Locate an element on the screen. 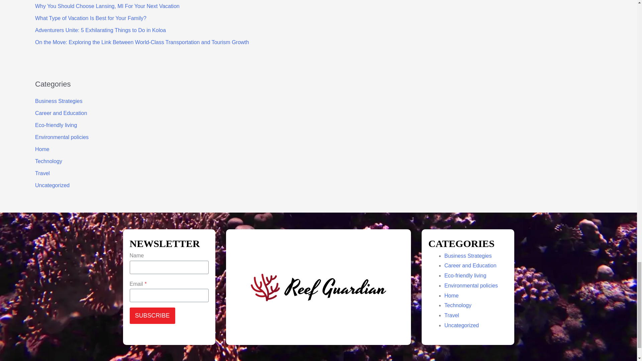 The height and width of the screenshot is (361, 642). Technology is located at coordinates (49, 161).